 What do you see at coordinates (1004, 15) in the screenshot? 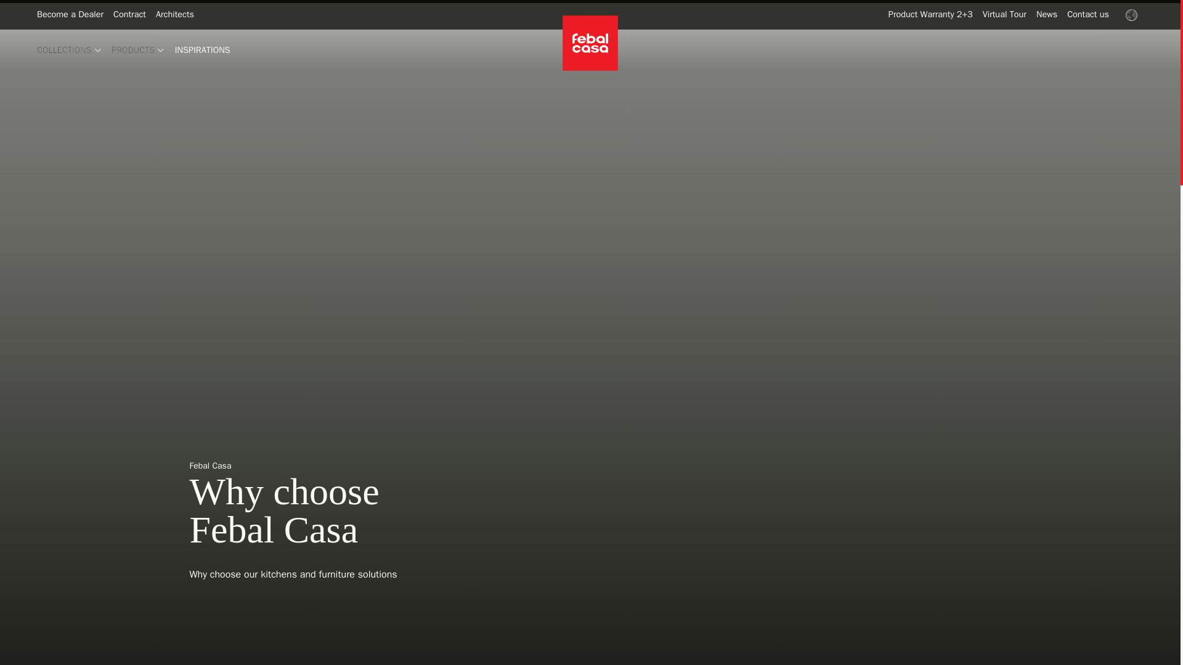
I see `Virtual Tour` at bounding box center [1004, 15].